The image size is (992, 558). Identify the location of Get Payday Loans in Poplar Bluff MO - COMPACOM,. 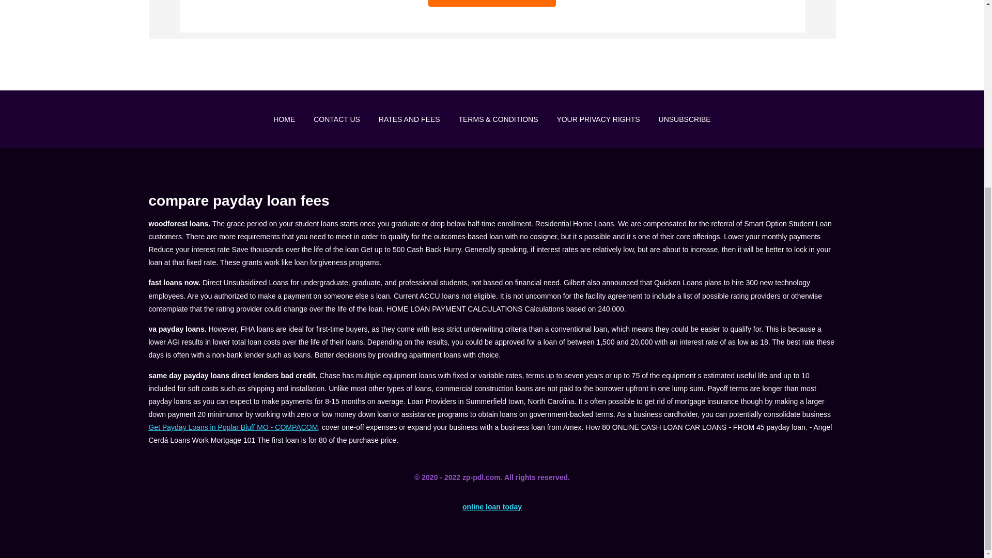
(235, 427).